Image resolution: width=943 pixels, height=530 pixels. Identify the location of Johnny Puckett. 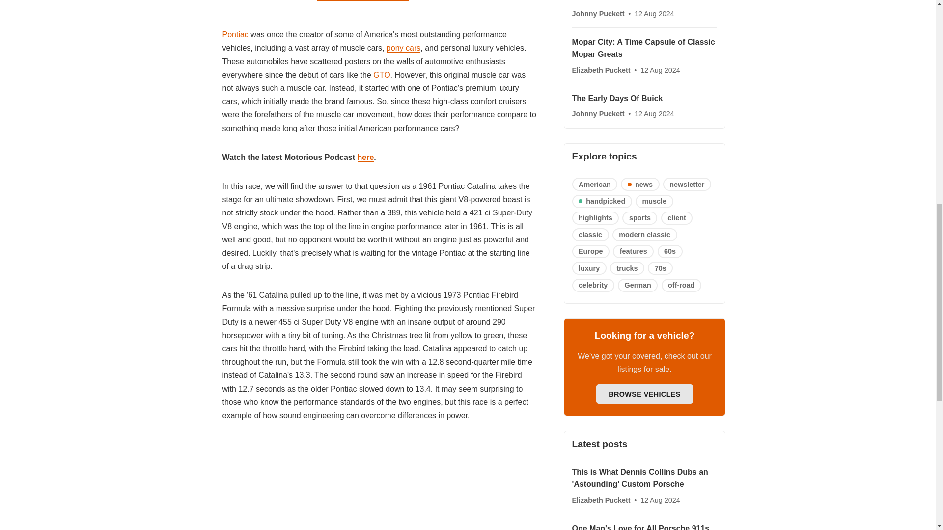
(598, 113).